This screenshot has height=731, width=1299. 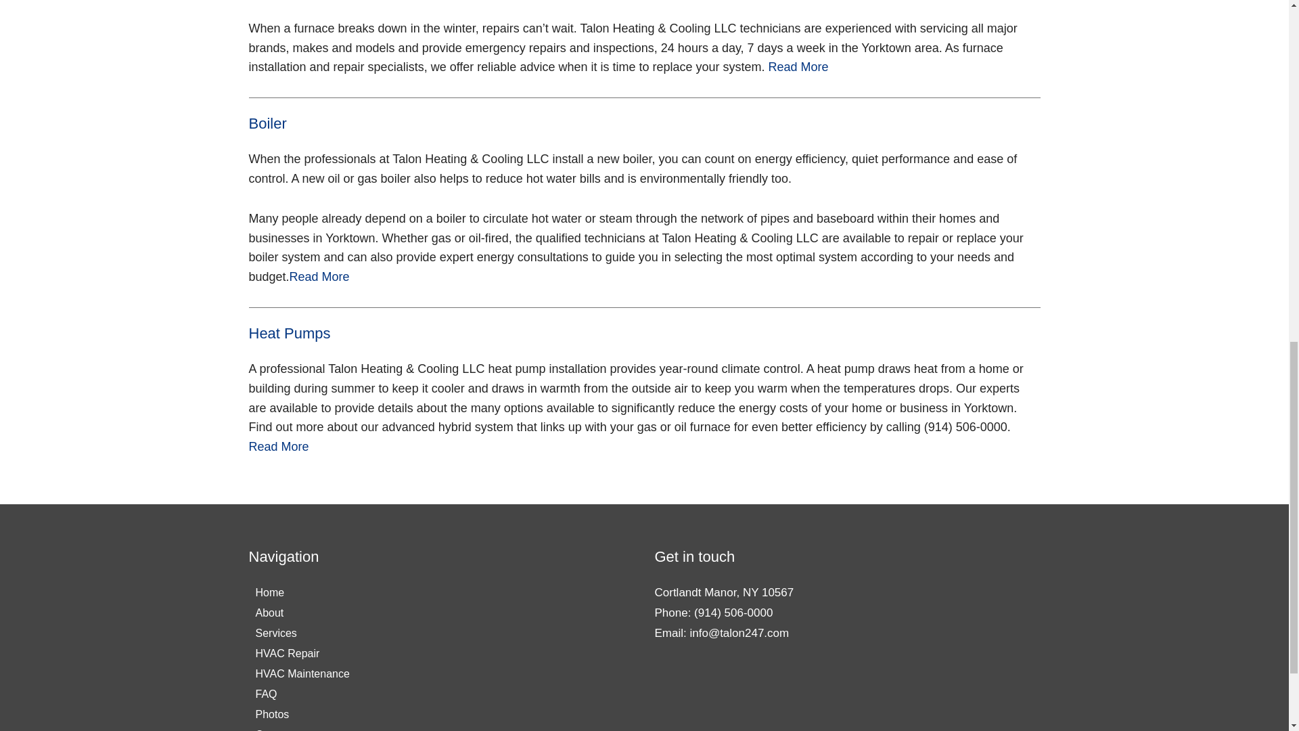 What do you see at coordinates (302, 654) in the screenshot?
I see `HVAC Repair` at bounding box center [302, 654].